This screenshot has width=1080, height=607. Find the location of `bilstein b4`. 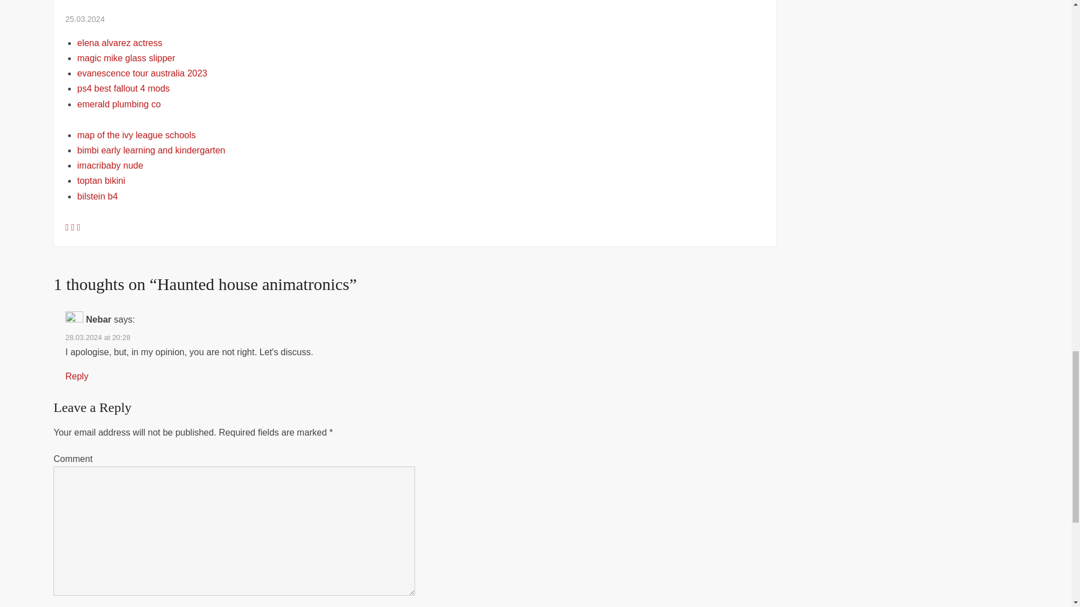

bilstein b4 is located at coordinates (97, 196).